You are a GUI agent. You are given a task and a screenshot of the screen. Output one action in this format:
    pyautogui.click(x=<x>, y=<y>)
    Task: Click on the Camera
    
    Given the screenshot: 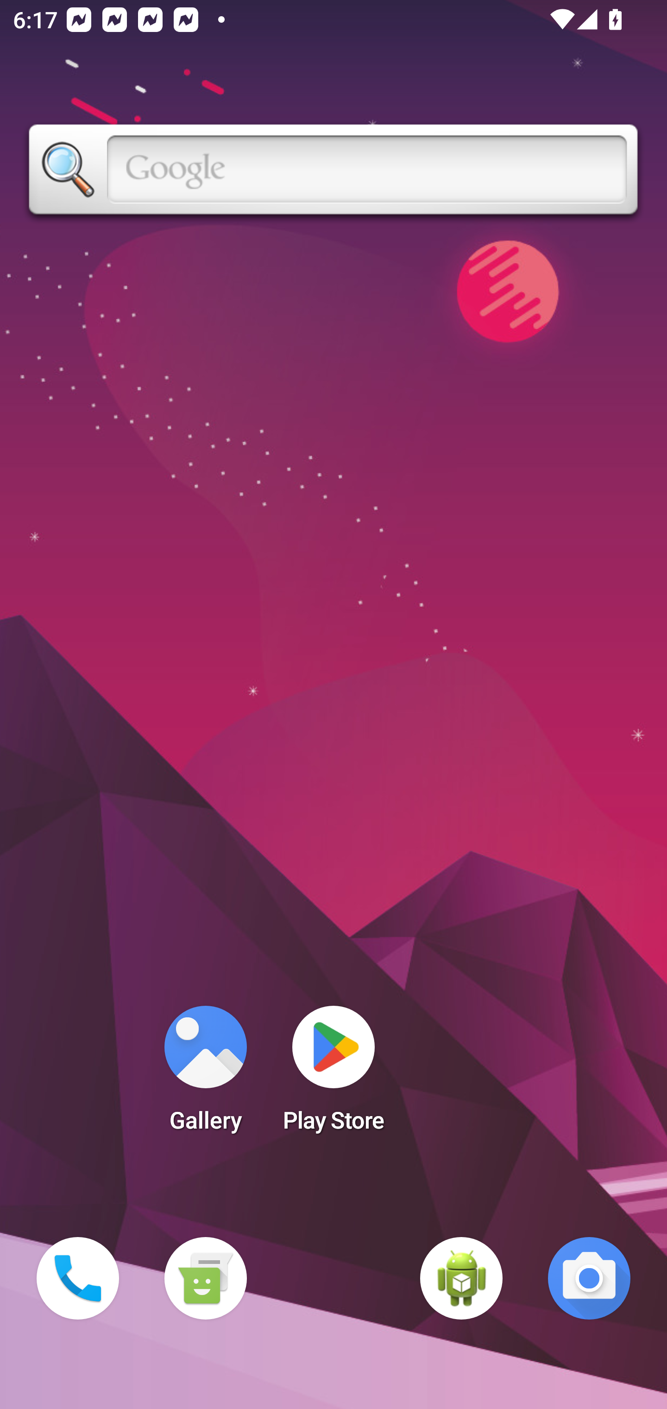 What is the action you would take?
    pyautogui.click(x=589, y=1278)
    